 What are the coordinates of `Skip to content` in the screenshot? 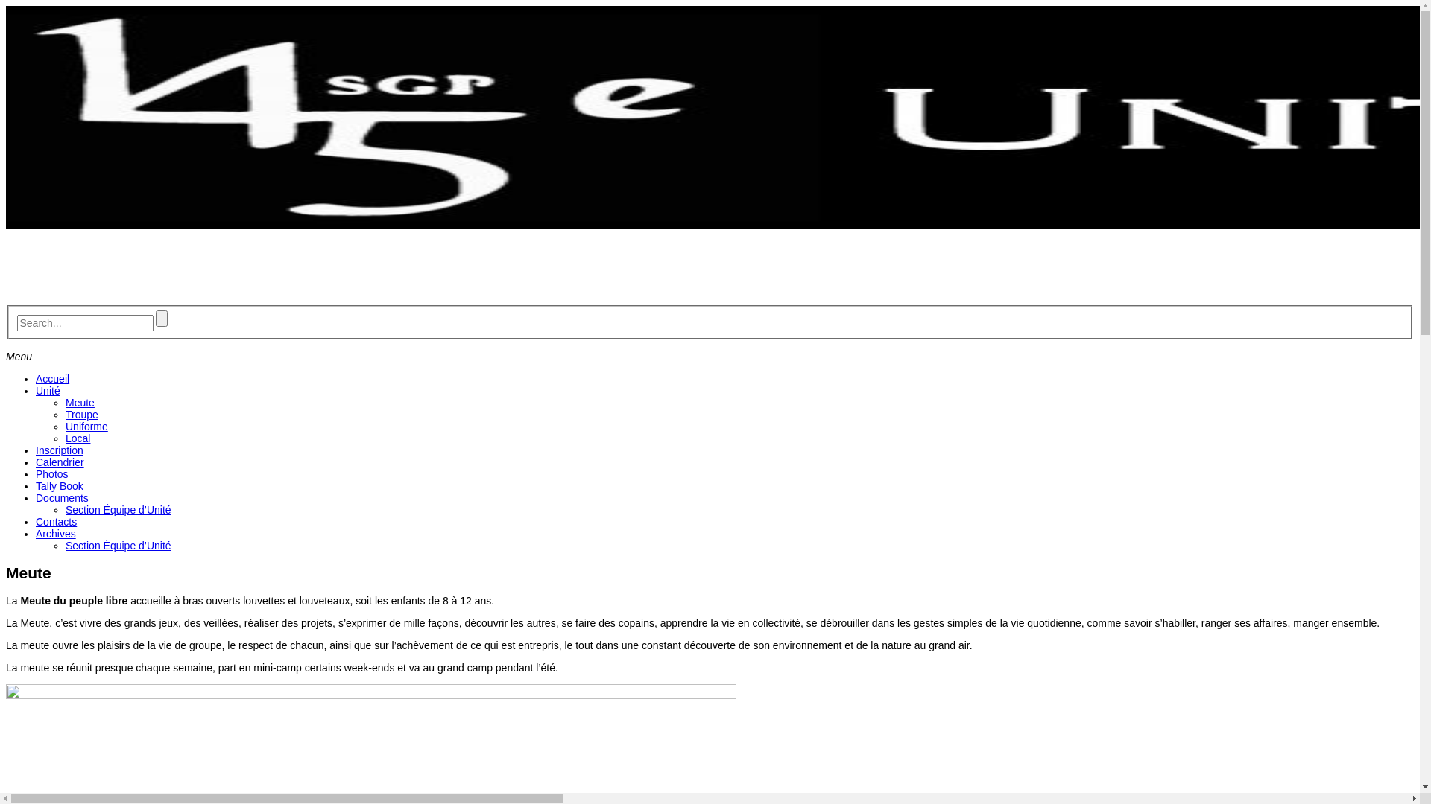 It's located at (6, 6).